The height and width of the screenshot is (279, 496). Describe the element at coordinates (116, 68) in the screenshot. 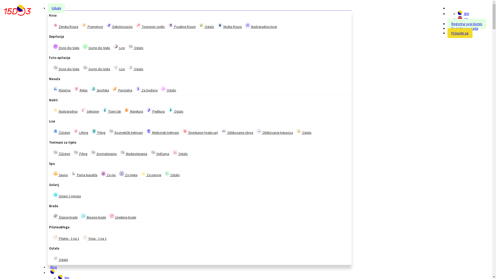

I see `Lice` at that location.